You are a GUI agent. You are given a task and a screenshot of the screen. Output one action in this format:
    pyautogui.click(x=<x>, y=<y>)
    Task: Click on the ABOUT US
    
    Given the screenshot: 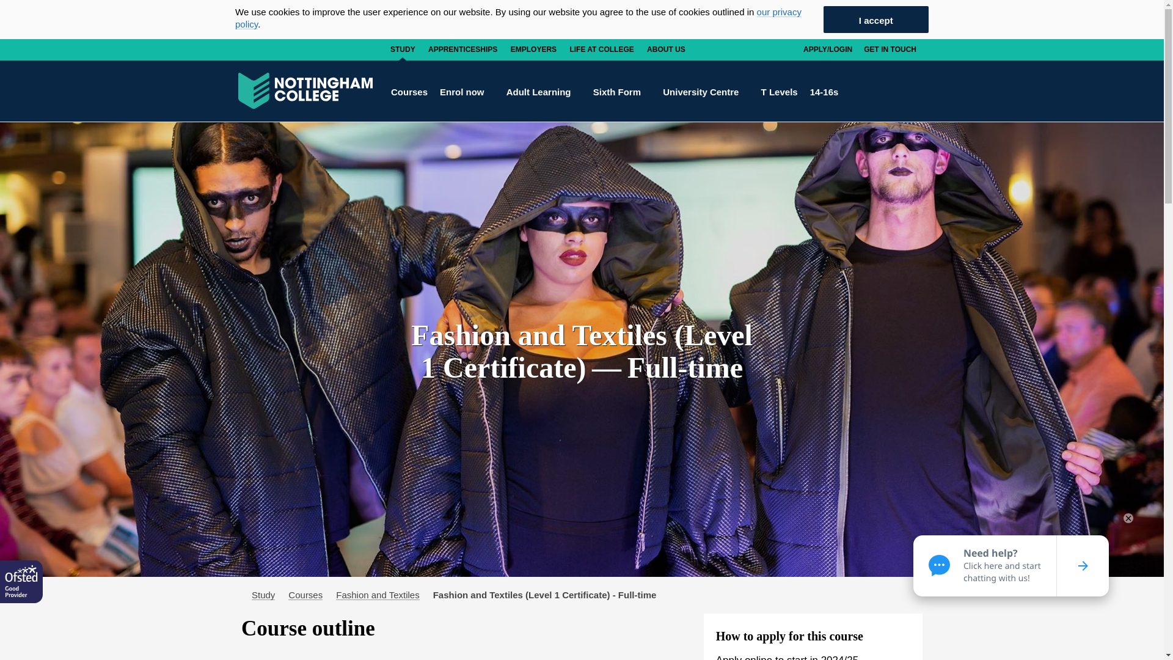 What is the action you would take?
    pyautogui.click(x=666, y=50)
    